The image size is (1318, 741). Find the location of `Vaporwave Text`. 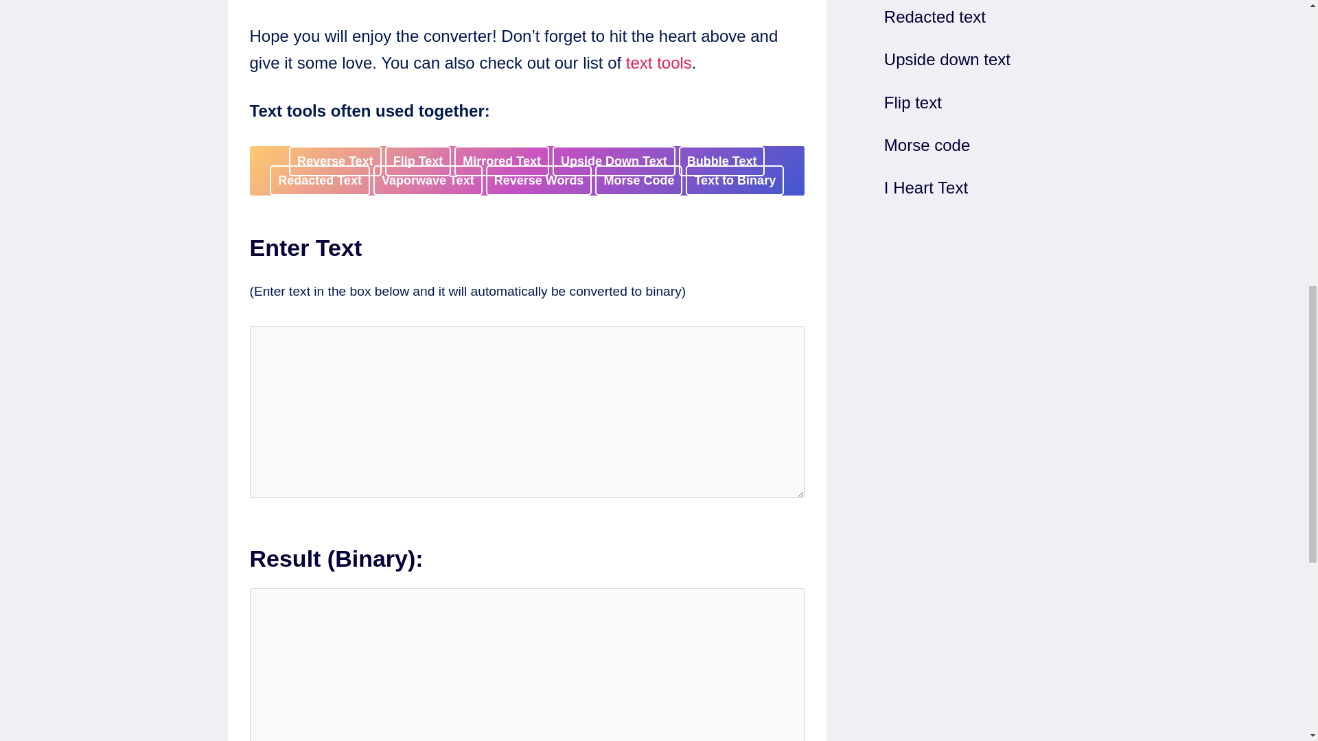

Vaporwave Text is located at coordinates (427, 180).